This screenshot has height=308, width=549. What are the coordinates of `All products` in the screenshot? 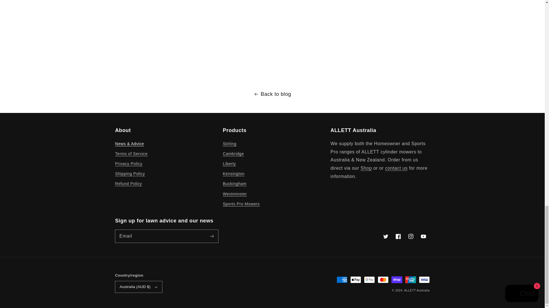 It's located at (366, 168).